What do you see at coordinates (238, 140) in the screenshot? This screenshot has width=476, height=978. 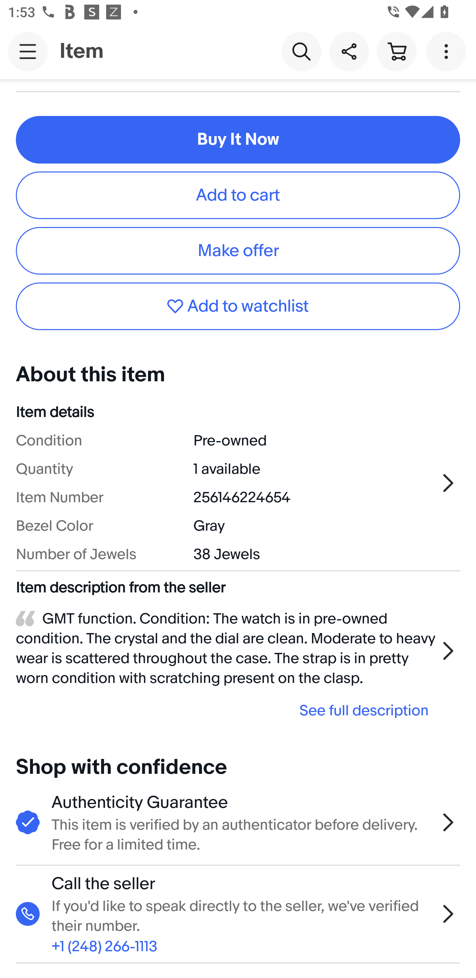 I see `Buy It Now` at bounding box center [238, 140].